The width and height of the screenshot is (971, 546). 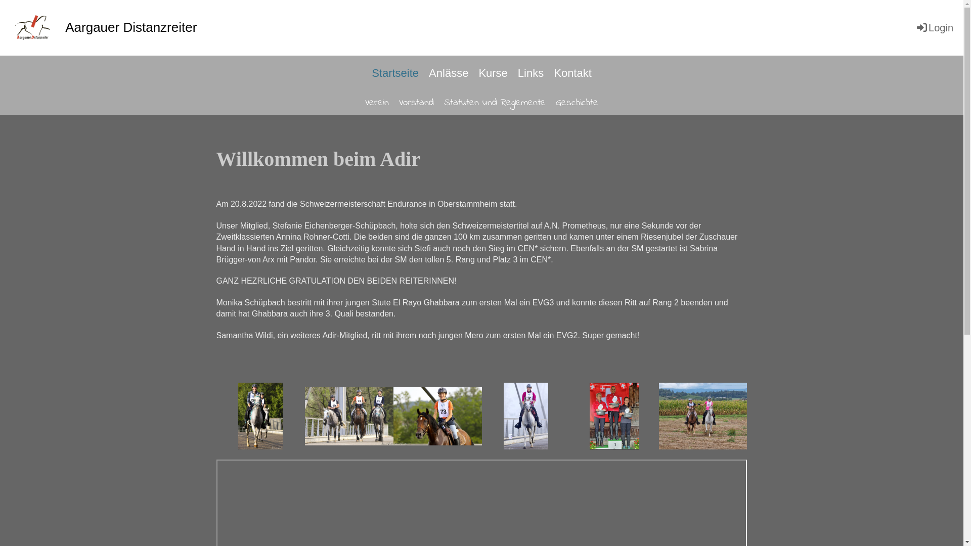 I want to click on Links, so click(x=531, y=74).